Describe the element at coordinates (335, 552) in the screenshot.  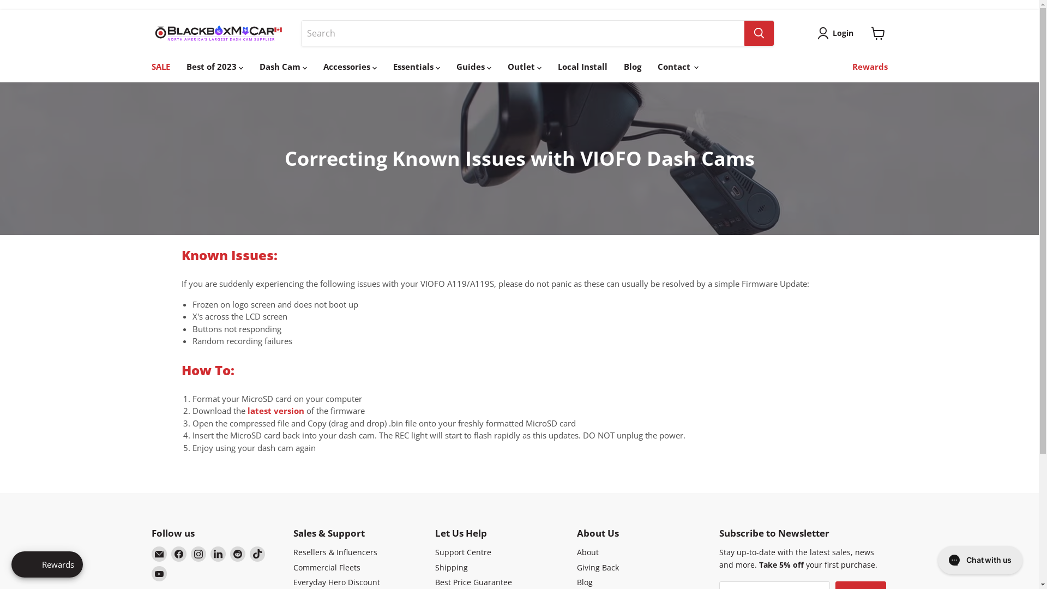
I see `Resellers & Influencers` at that location.